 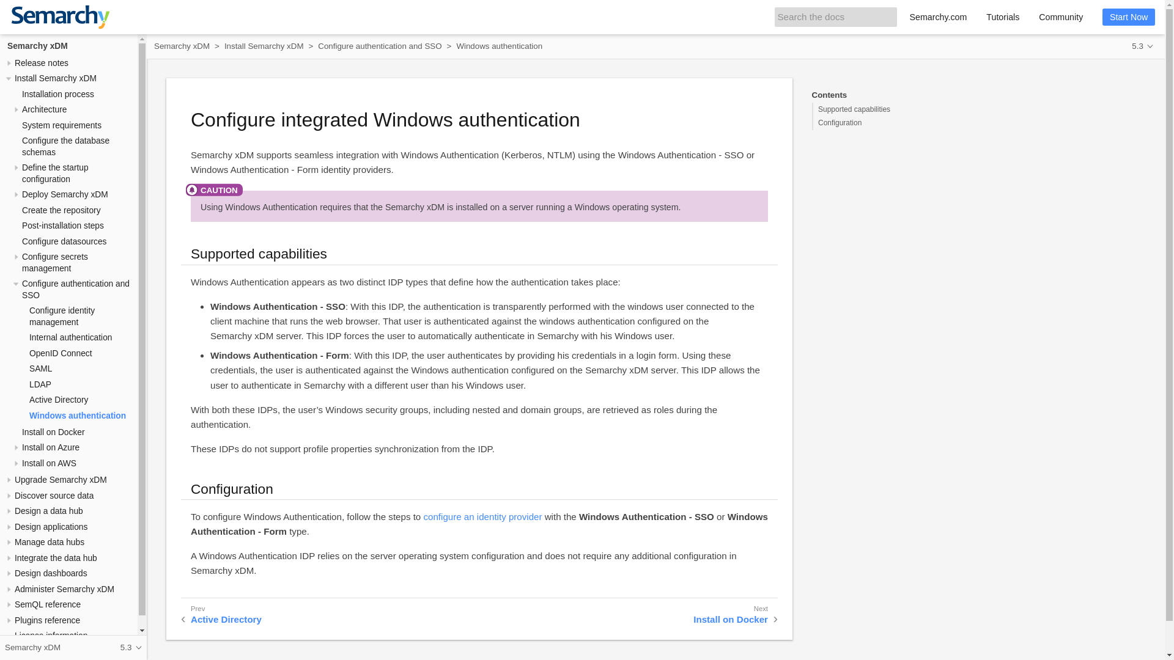 I want to click on Installation process, so click(x=57, y=94).